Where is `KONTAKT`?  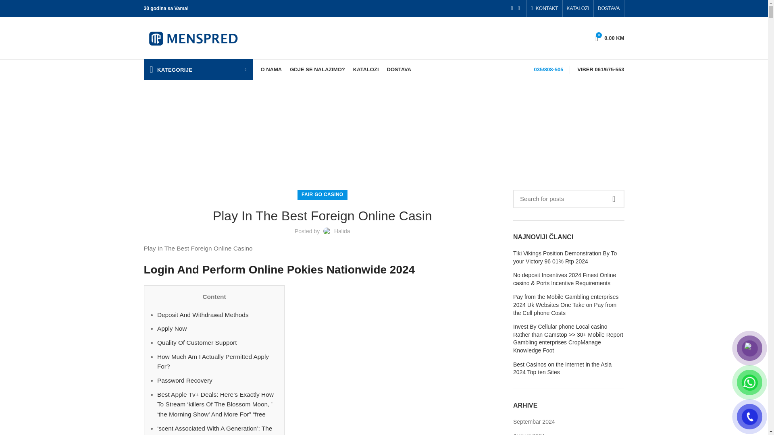
KONTAKT is located at coordinates (609, 8).